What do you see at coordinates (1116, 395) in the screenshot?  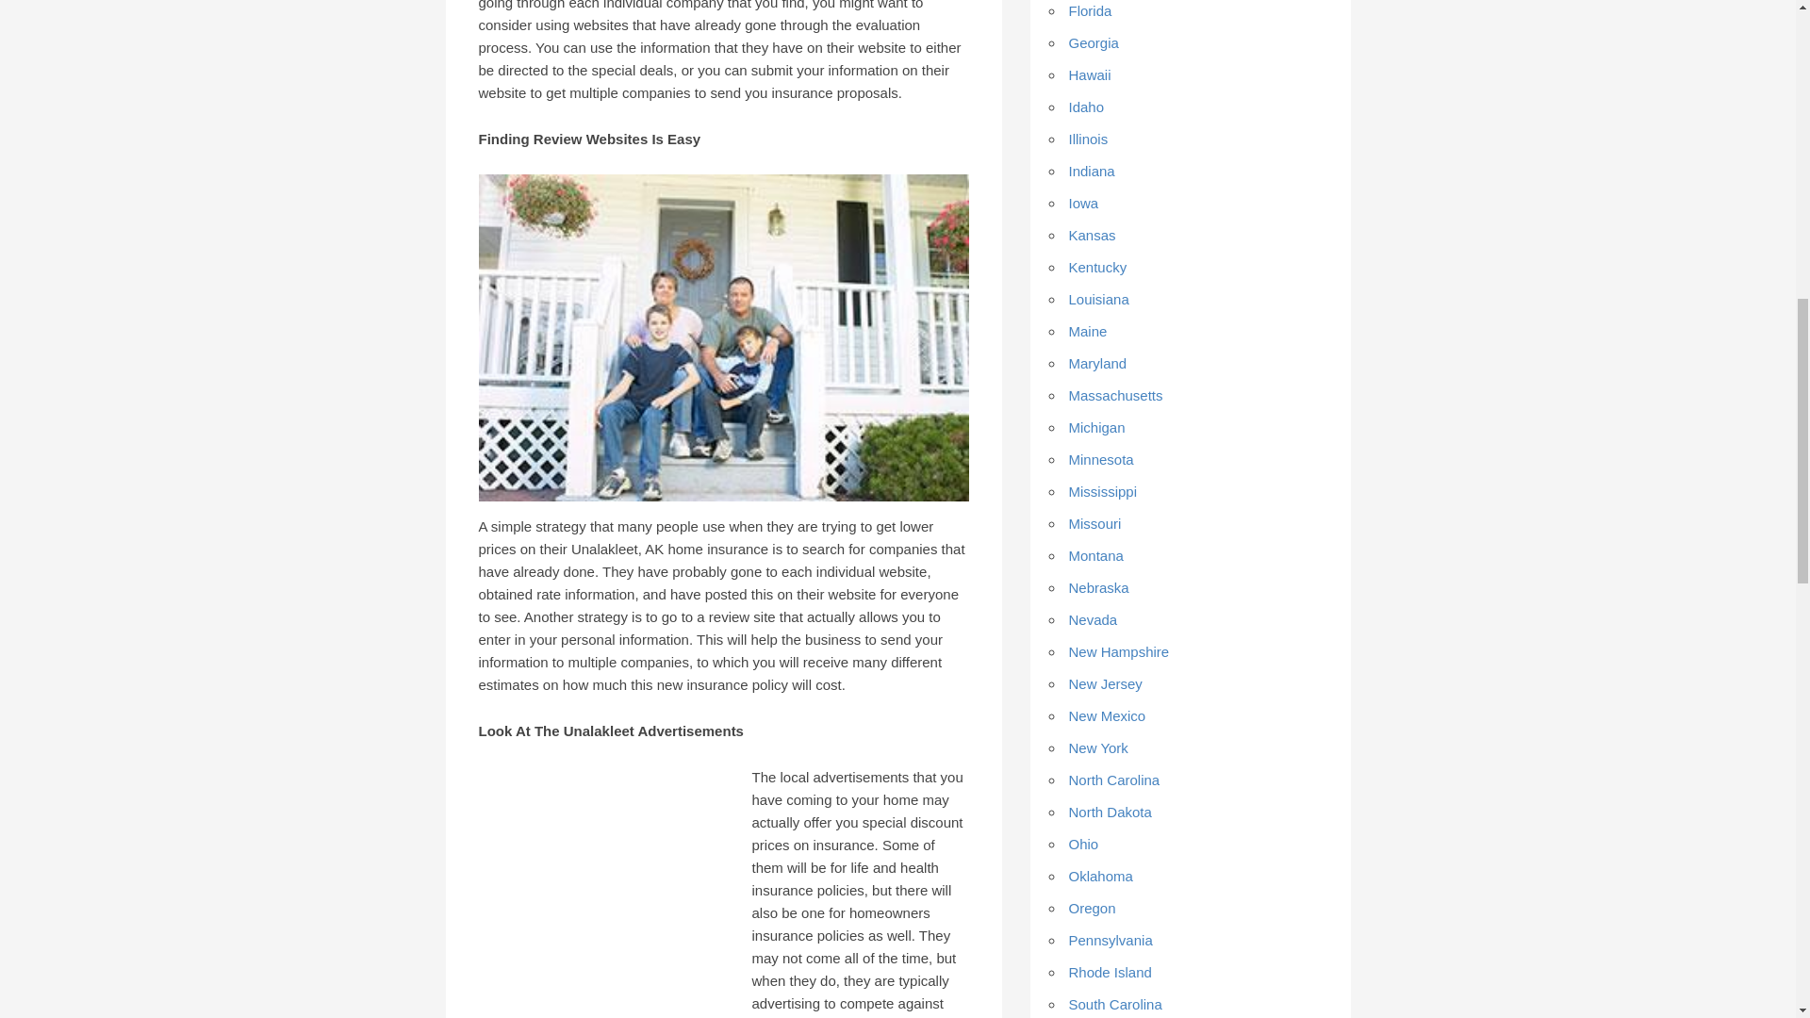 I see `Massachusetts` at bounding box center [1116, 395].